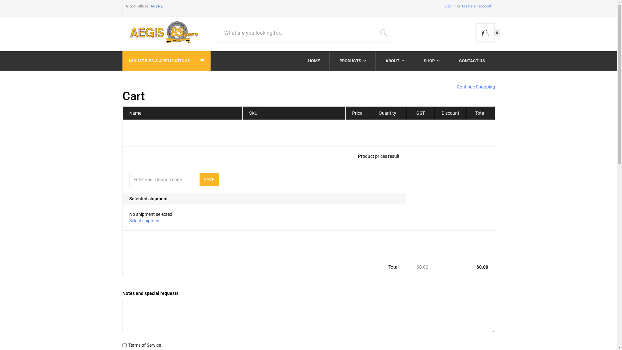  What do you see at coordinates (472, 61) in the screenshot?
I see `CONTACT US` at bounding box center [472, 61].